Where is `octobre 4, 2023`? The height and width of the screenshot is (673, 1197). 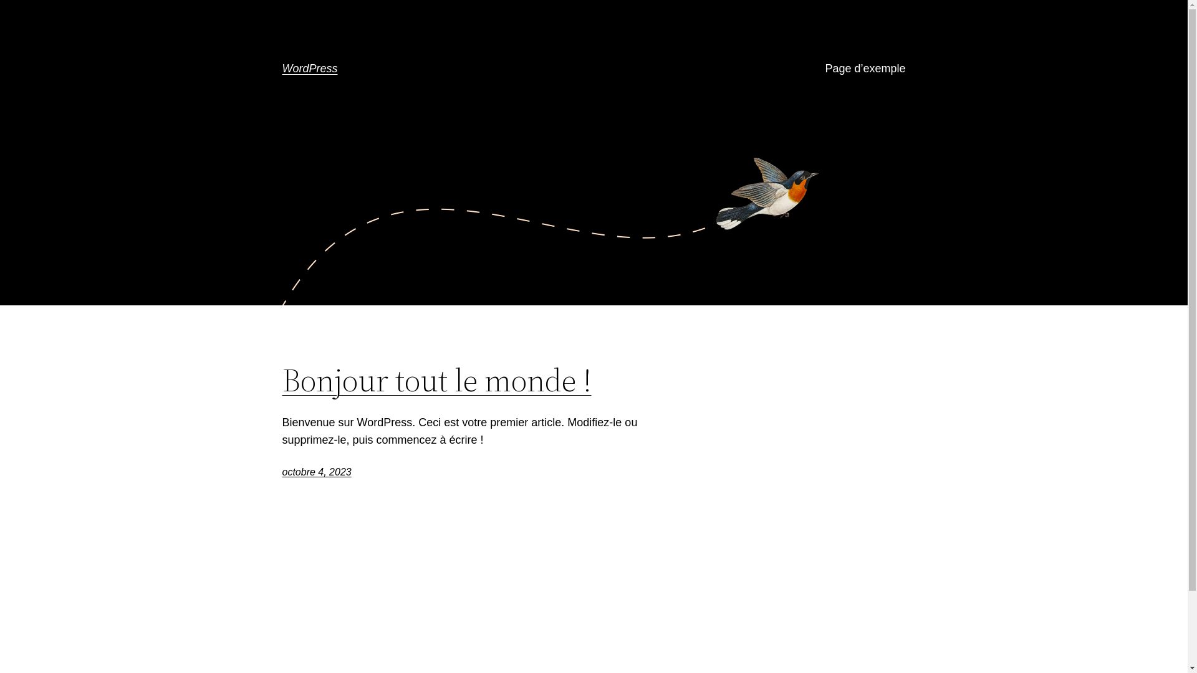
octobre 4, 2023 is located at coordinates (317, 472).